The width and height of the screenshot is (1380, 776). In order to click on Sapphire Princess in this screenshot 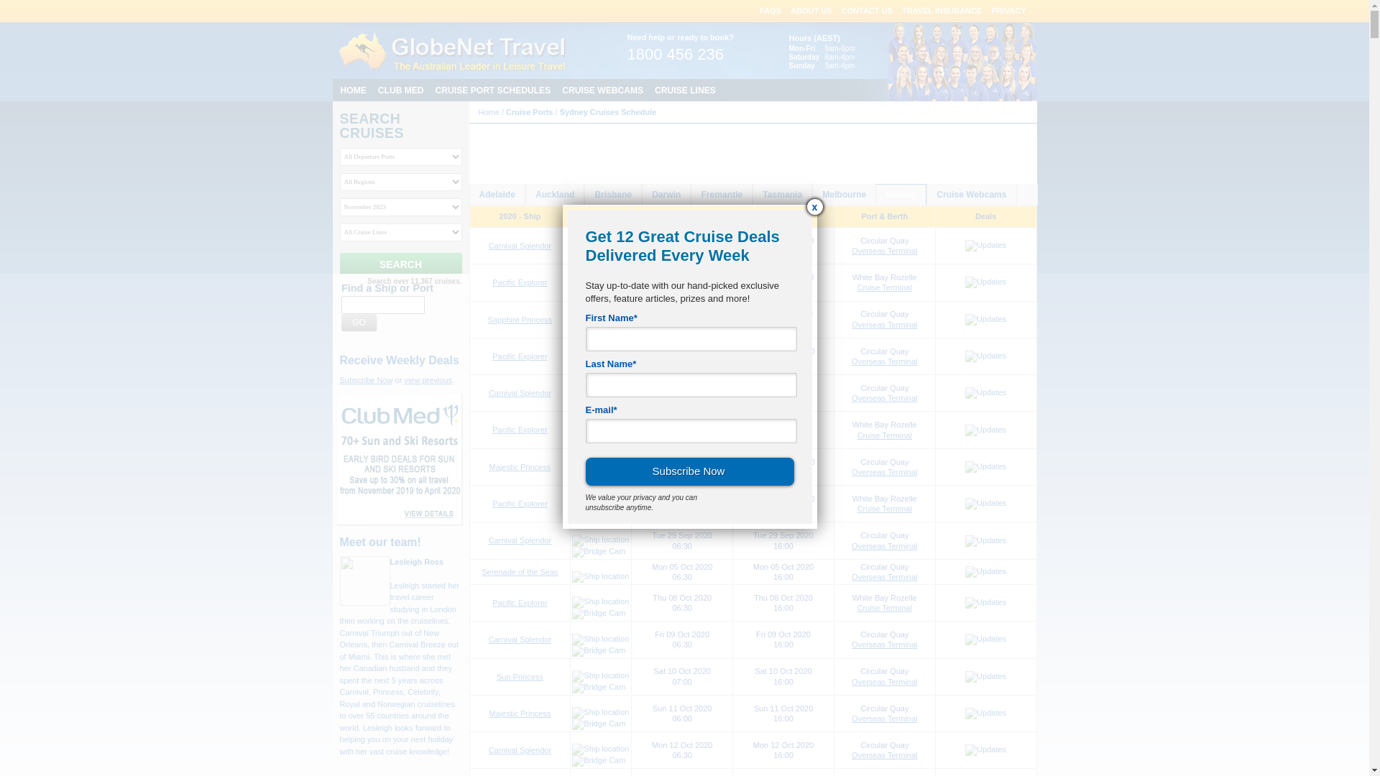, I will do `click(520, 320)`.